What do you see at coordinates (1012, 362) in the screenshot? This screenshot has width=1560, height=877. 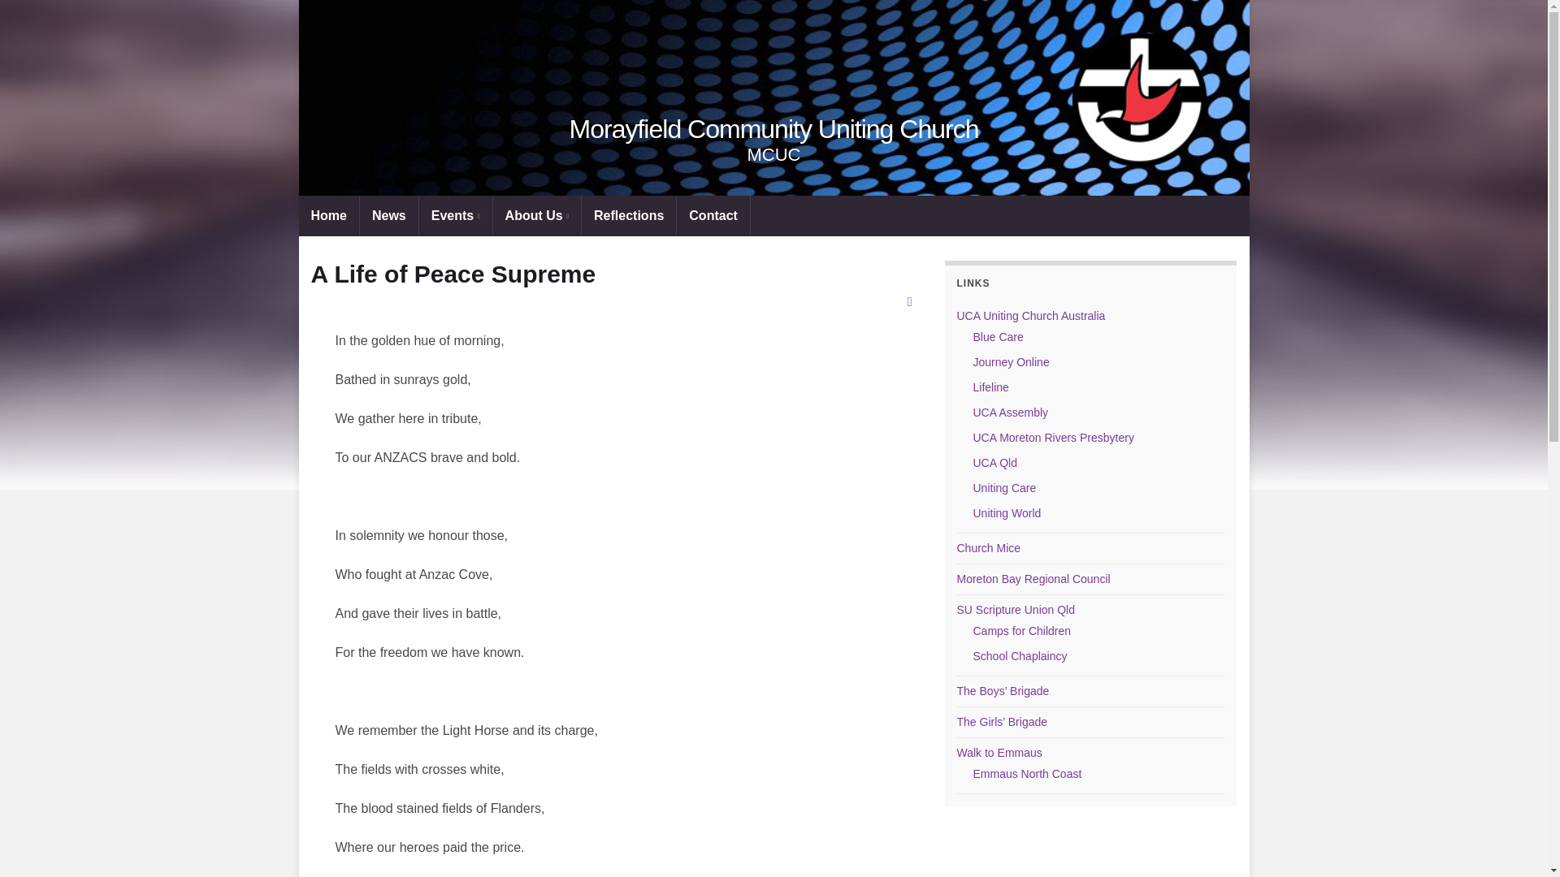 I see `Journey Online` at bounding box center [1012, 362].